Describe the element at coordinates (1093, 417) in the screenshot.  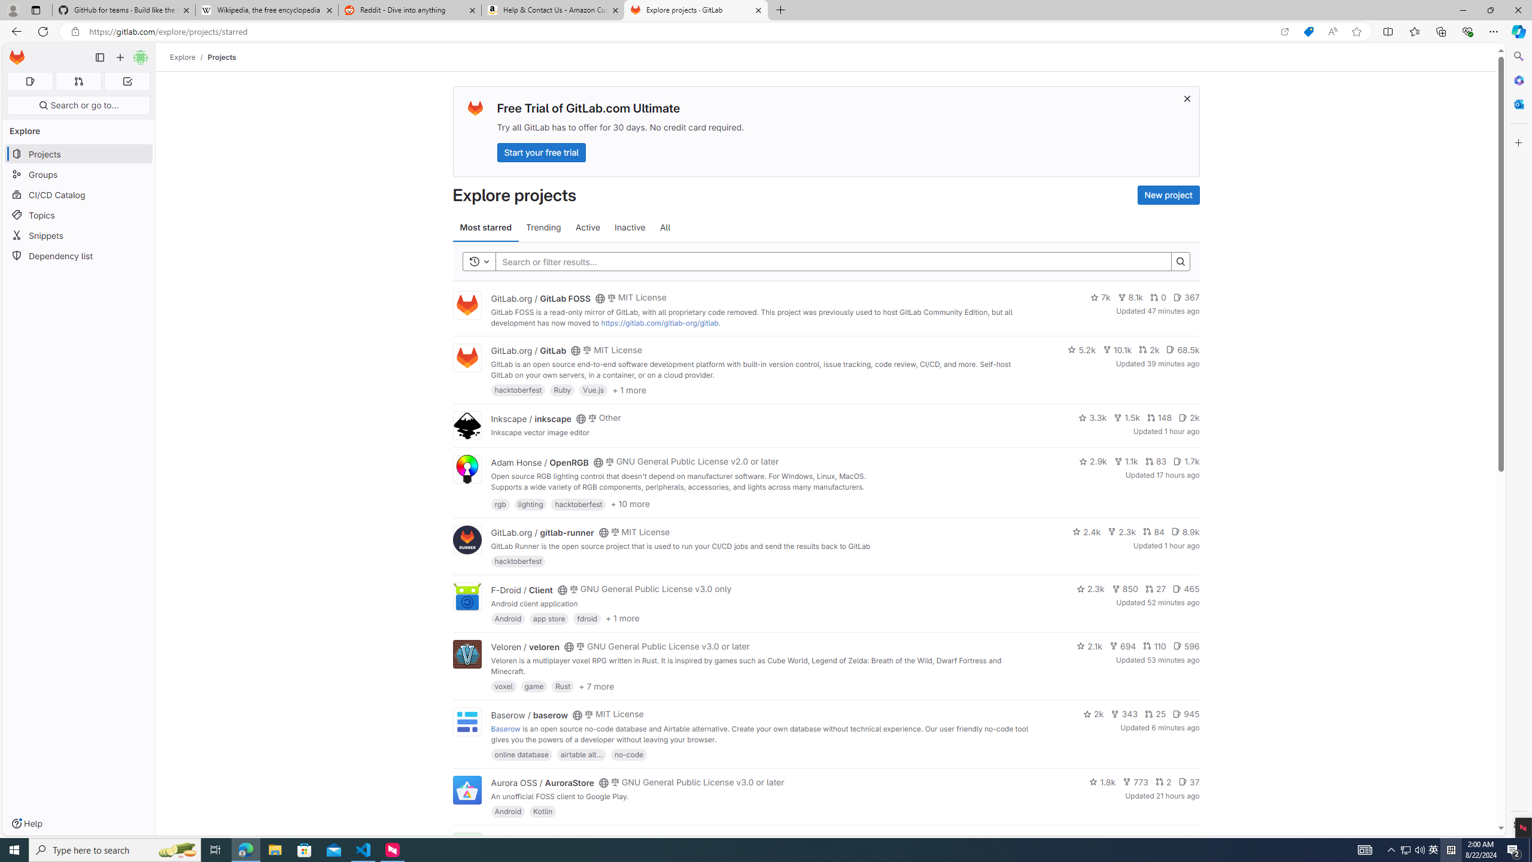
I see `3.3k` at that location.